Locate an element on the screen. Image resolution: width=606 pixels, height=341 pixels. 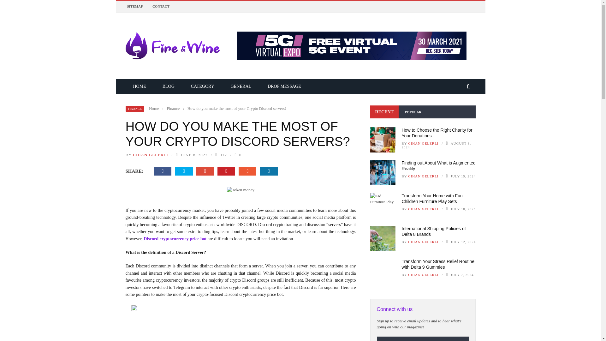
Finance is located at coordinates (173, 108).